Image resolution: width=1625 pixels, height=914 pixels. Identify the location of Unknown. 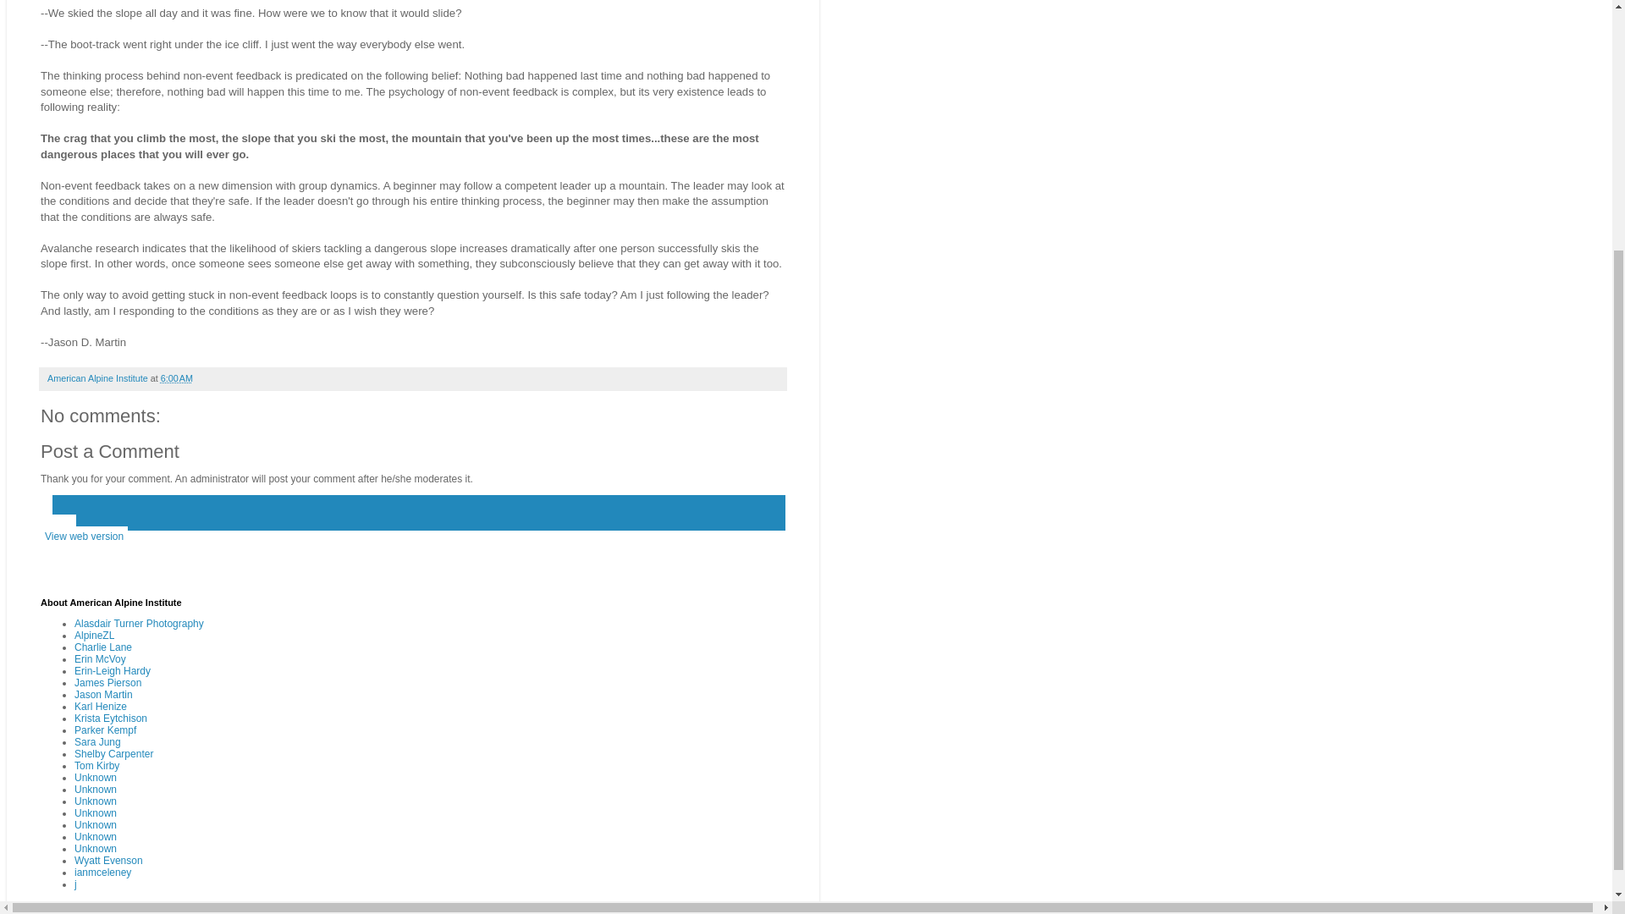
(96, 777).